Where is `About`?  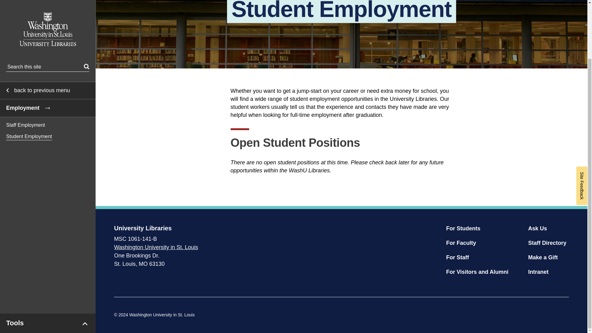
About is located at coordinates (47, 24).